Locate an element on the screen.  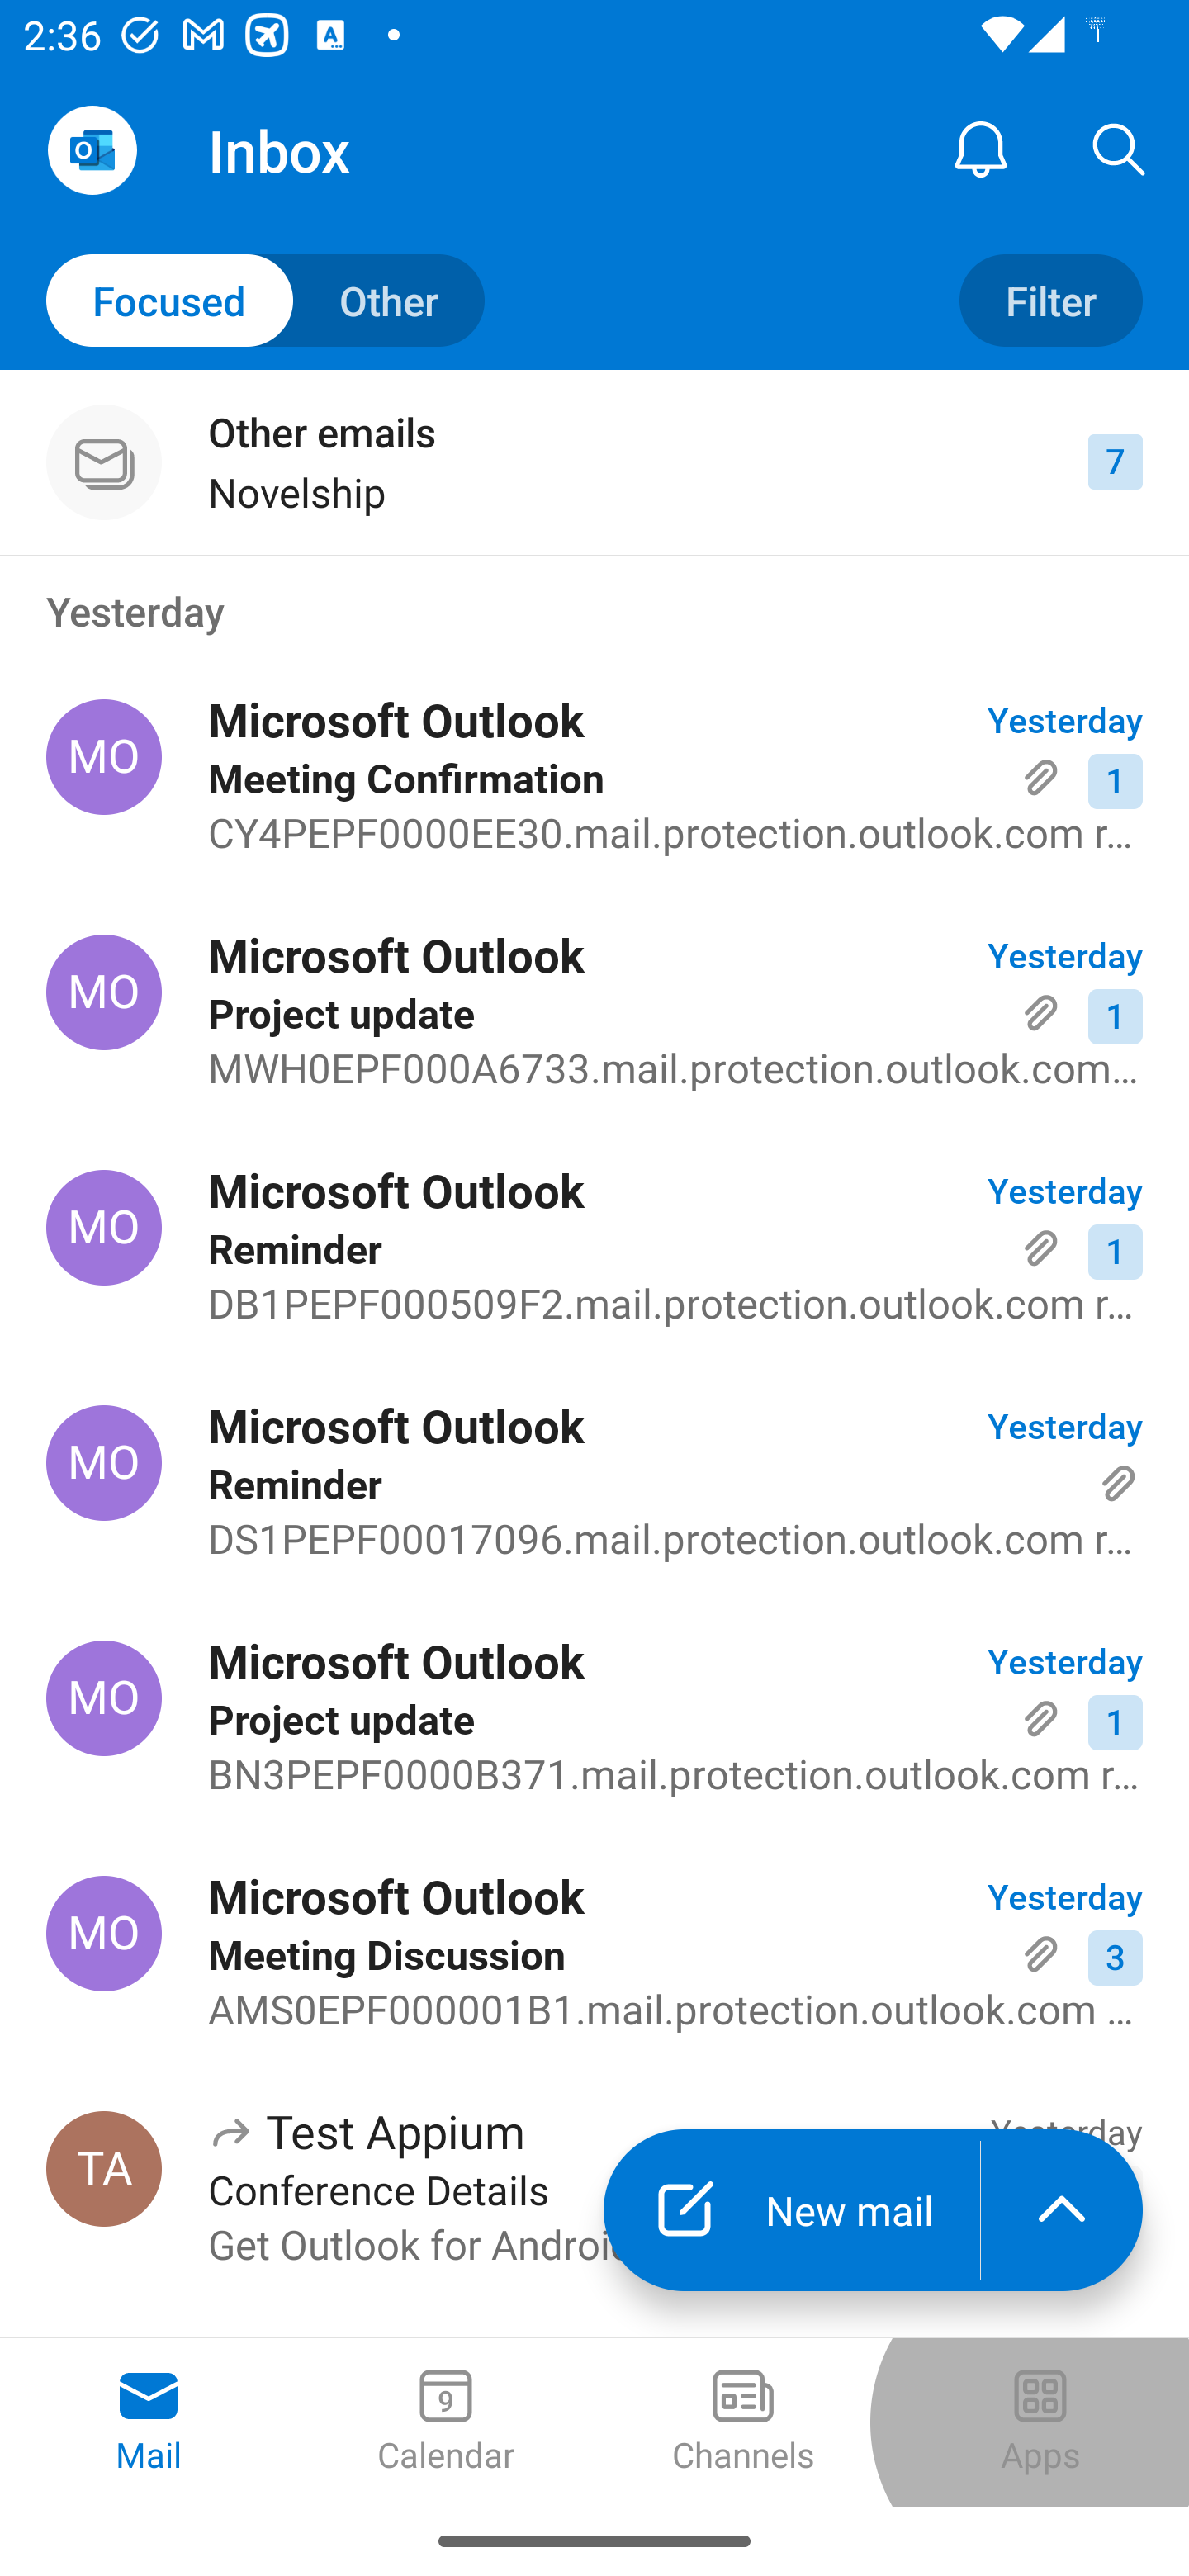
Open Navigation Drawer is located at coordinates (92, 150).